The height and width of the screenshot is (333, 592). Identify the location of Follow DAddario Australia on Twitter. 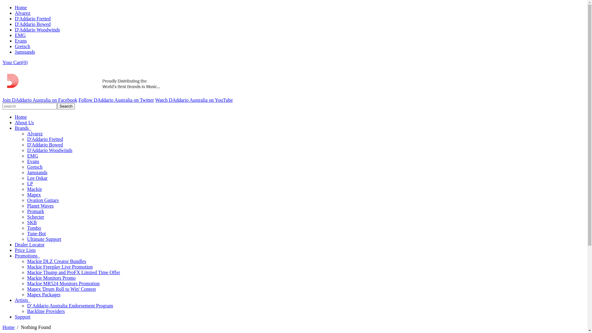
(117, 100).